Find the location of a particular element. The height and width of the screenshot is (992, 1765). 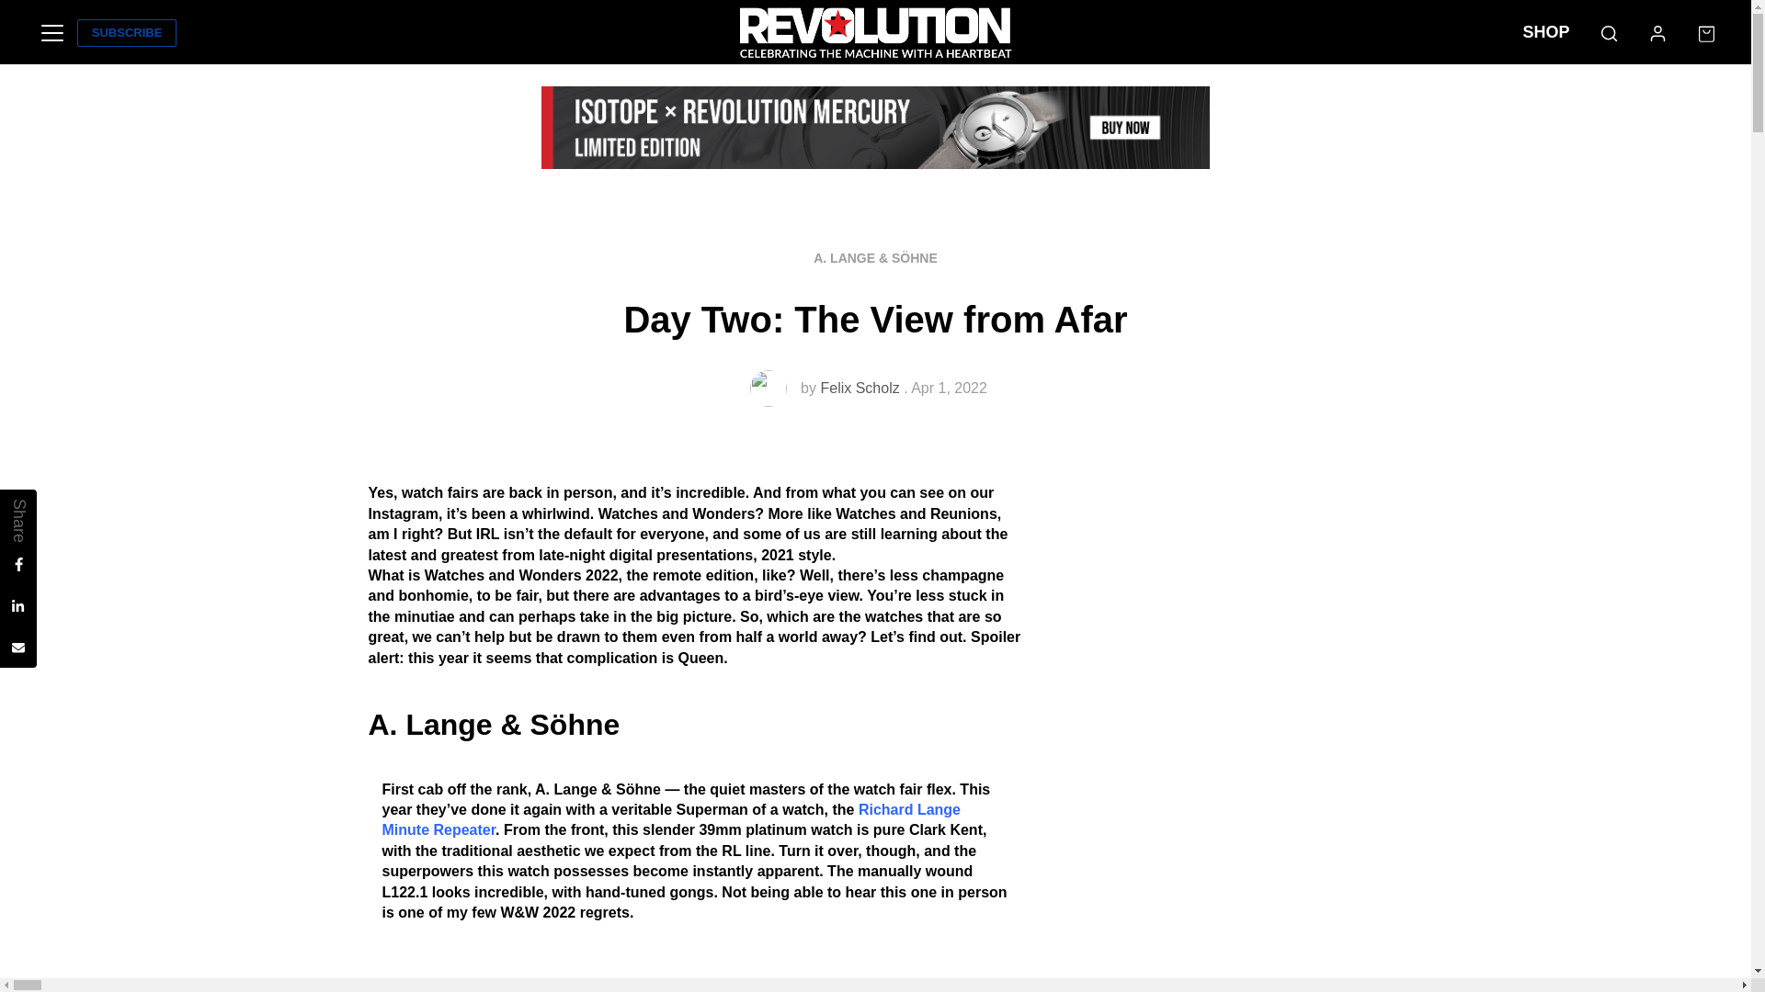

SHOP is located at coordinates (1546, 33).